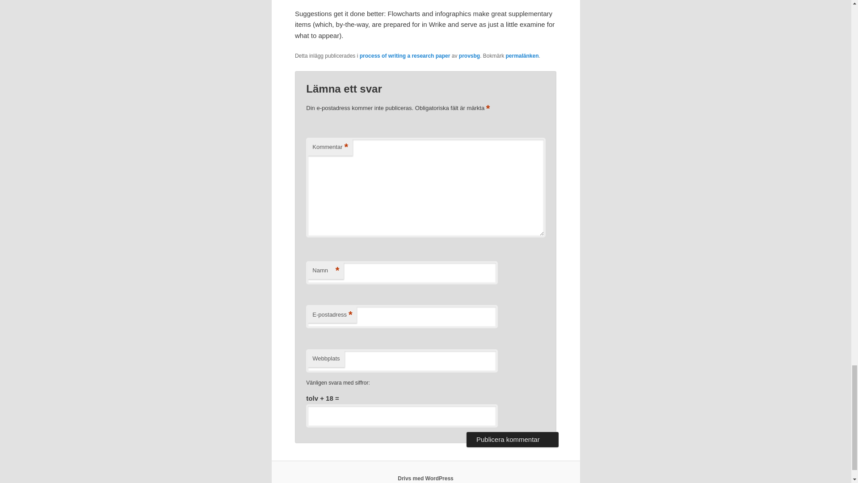  I want to click on Publicera kommentar, so click(512, 439).